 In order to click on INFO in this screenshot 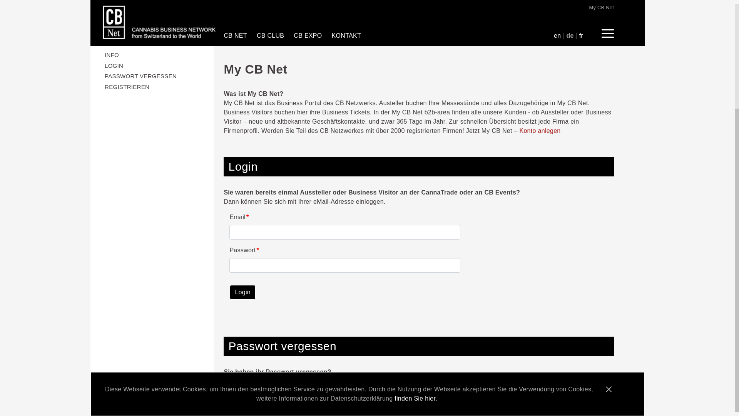, I will do `click(156, 55)`.